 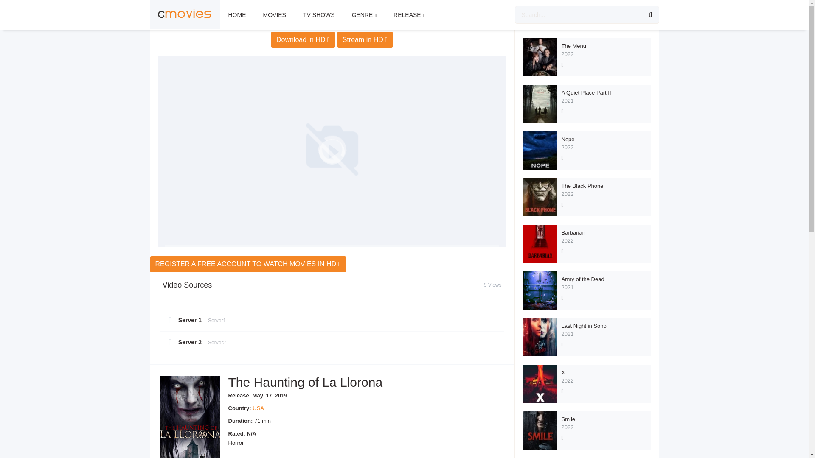 I want to click on GENRE, so click(x=364, y=15).